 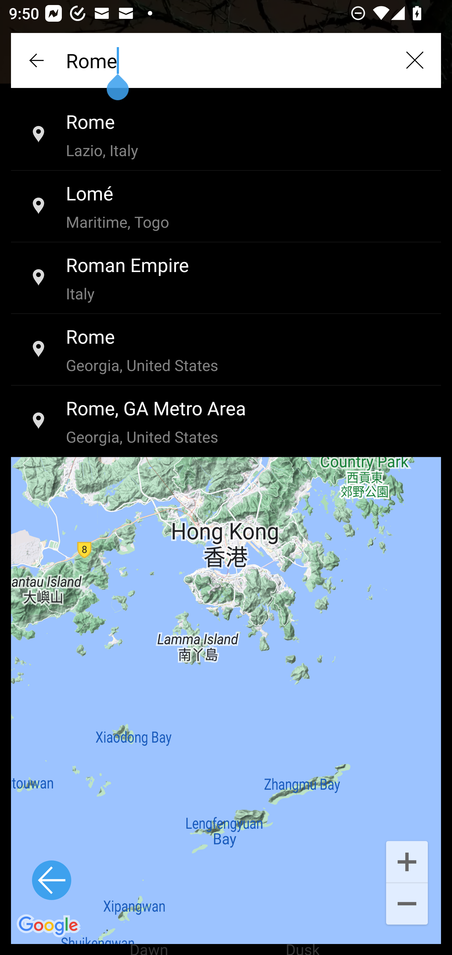 I want to click on Zoom in, so click(x=407, y=861).